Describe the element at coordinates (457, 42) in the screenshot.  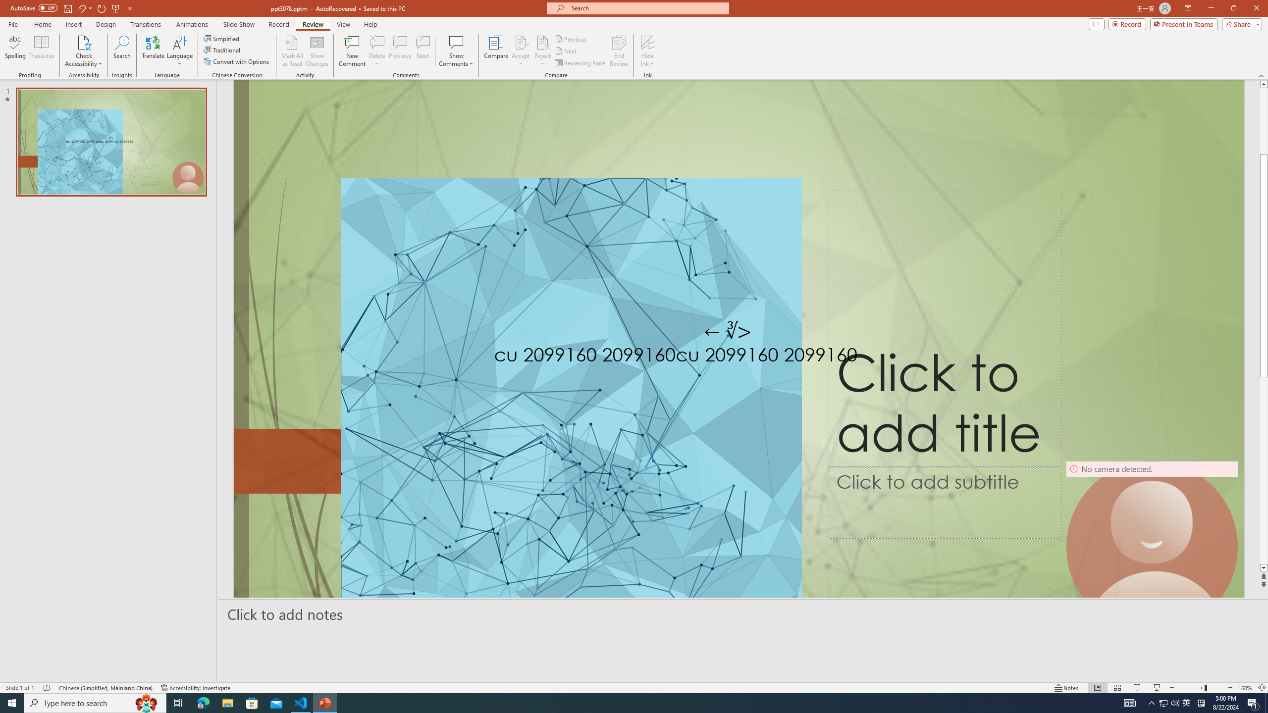
I see `Show Comments` at that location.